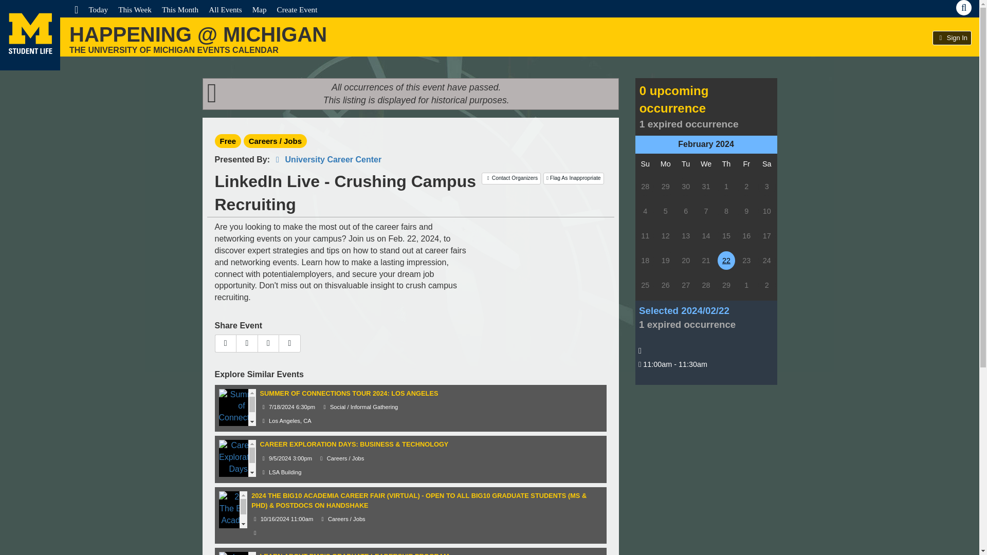 The width and height of the screenshot is (987, 555). Describe the element at coordinates (225, 9) in the screenshot. I see `All Events` at that location.